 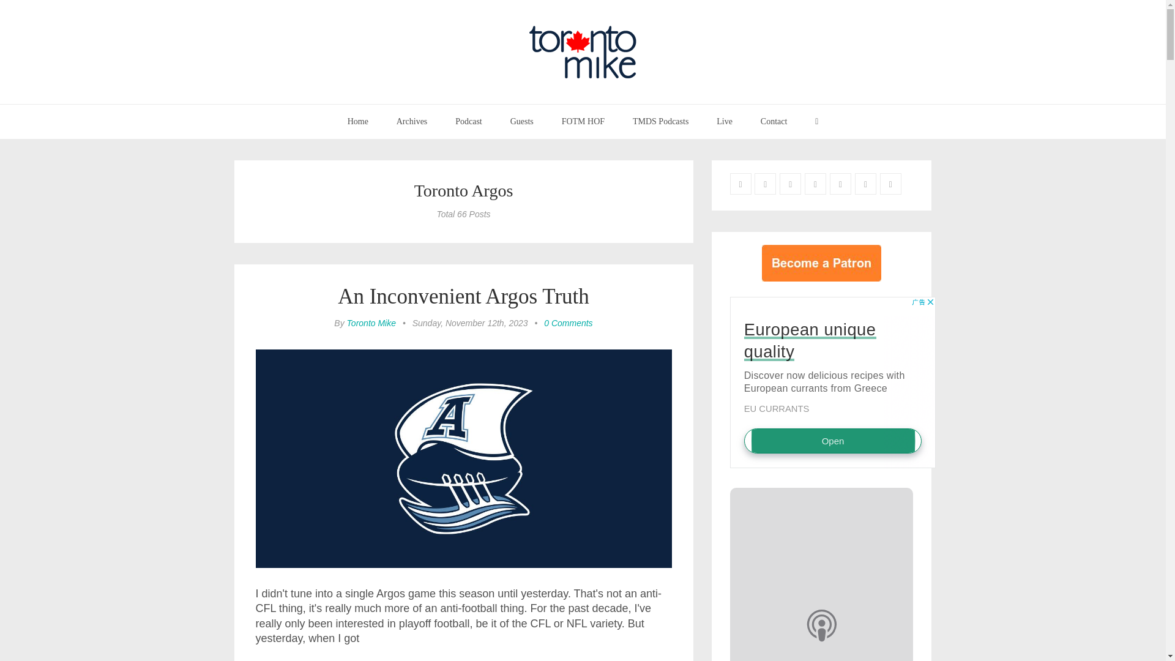 I want to click on Live, so click(x=725, y=121).